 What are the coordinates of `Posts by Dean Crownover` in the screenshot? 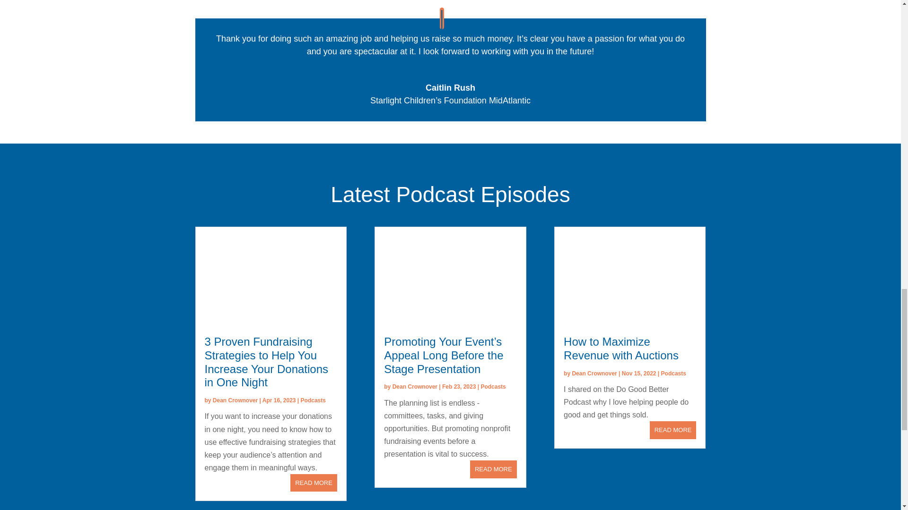 It's located at (594, 374).